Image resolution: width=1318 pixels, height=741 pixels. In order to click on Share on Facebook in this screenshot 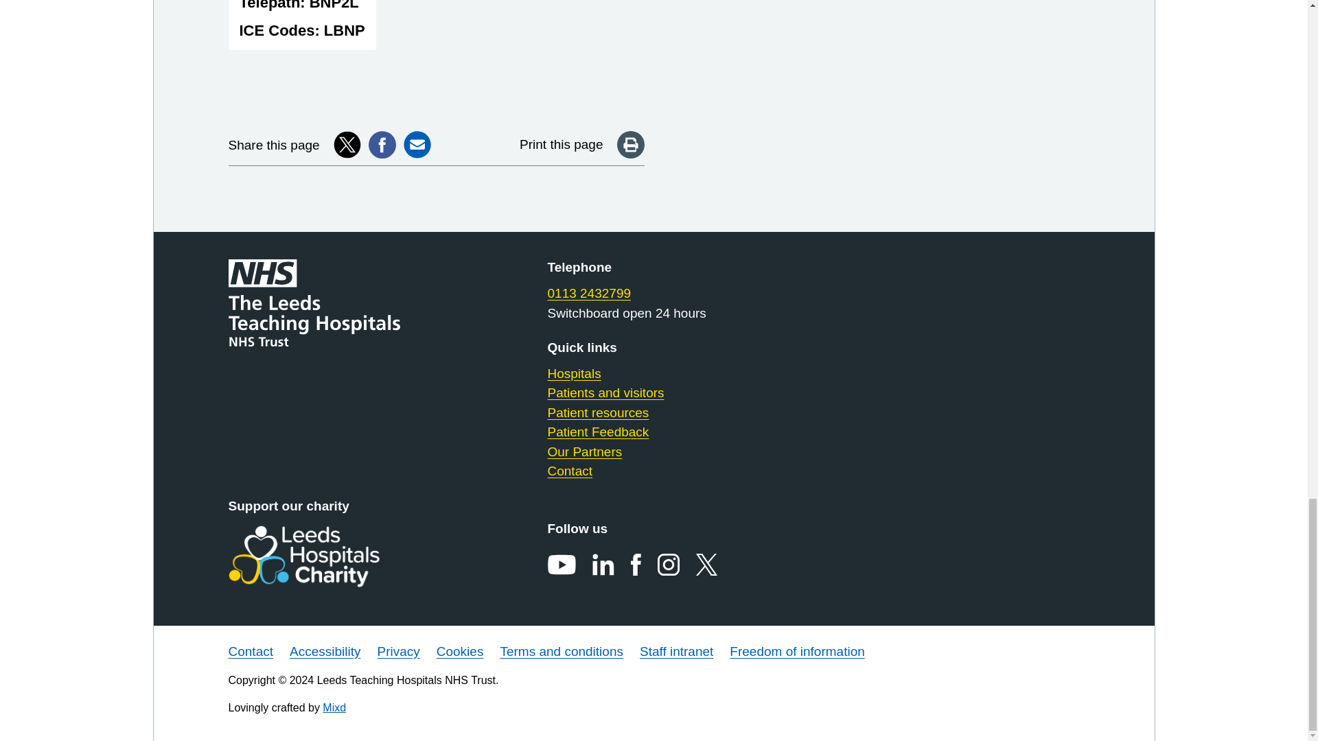, I will do `click(382, 145)`.